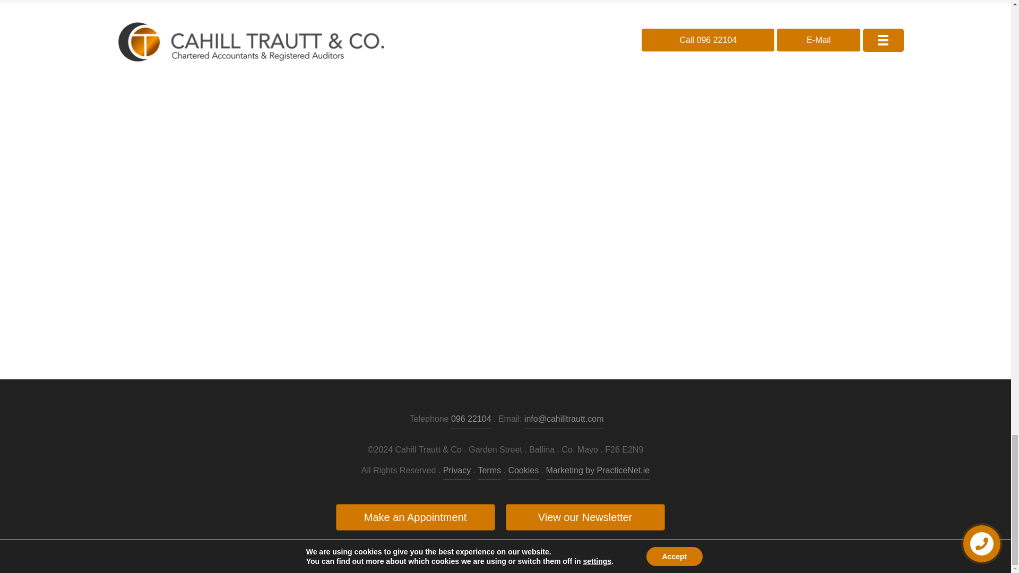  What do you see at coordinates (457, 472) in the screenshot?
I see `Privacy` at bounding box center [457, 472].